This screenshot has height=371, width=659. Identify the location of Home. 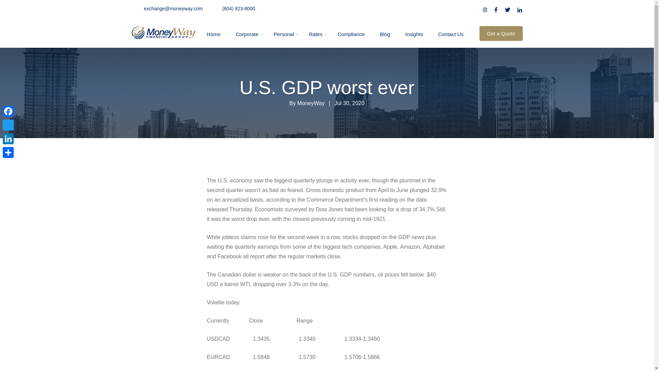
(213, 34).